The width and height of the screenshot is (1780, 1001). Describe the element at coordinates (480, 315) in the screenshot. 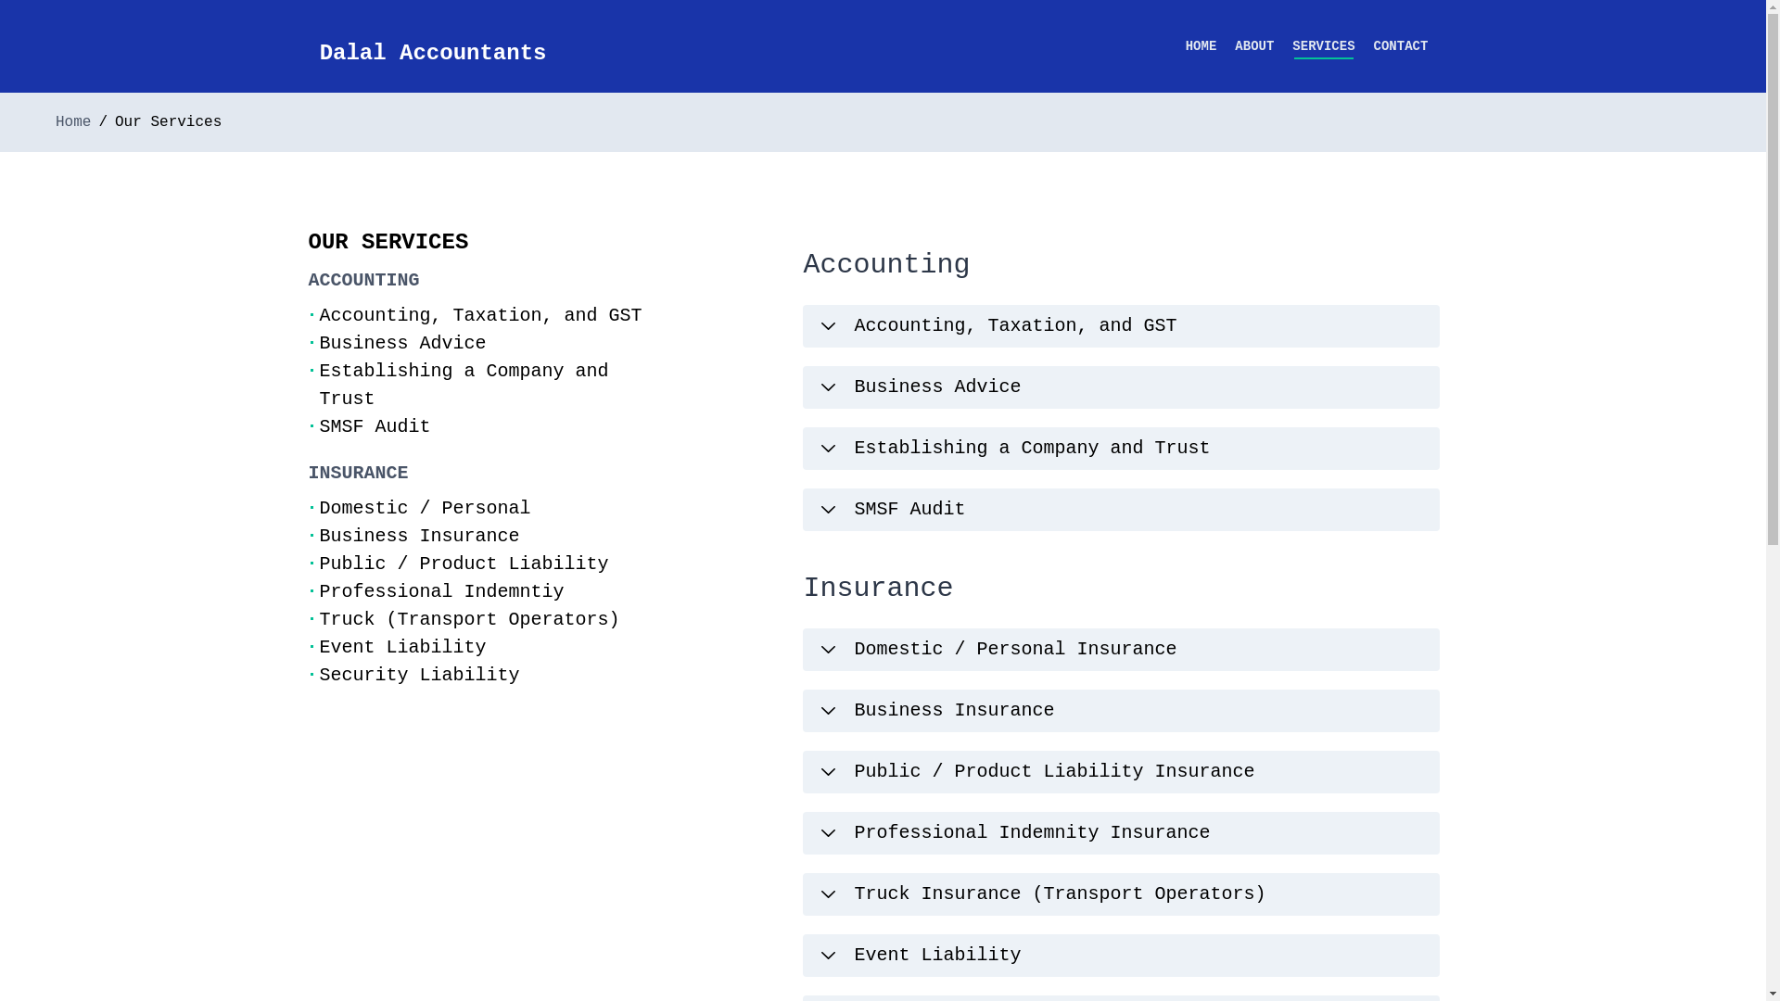

I see `Accounting, Taxation, and GST` at that location.